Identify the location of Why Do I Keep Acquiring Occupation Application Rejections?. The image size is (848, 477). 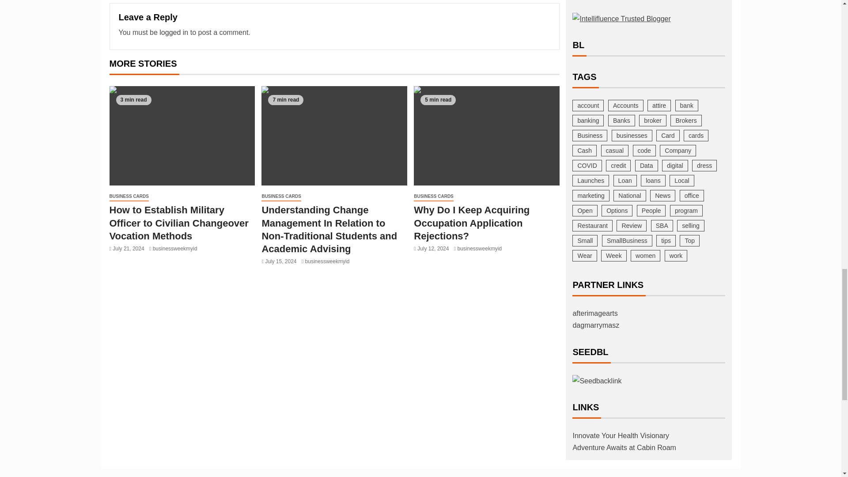
(487, 136).